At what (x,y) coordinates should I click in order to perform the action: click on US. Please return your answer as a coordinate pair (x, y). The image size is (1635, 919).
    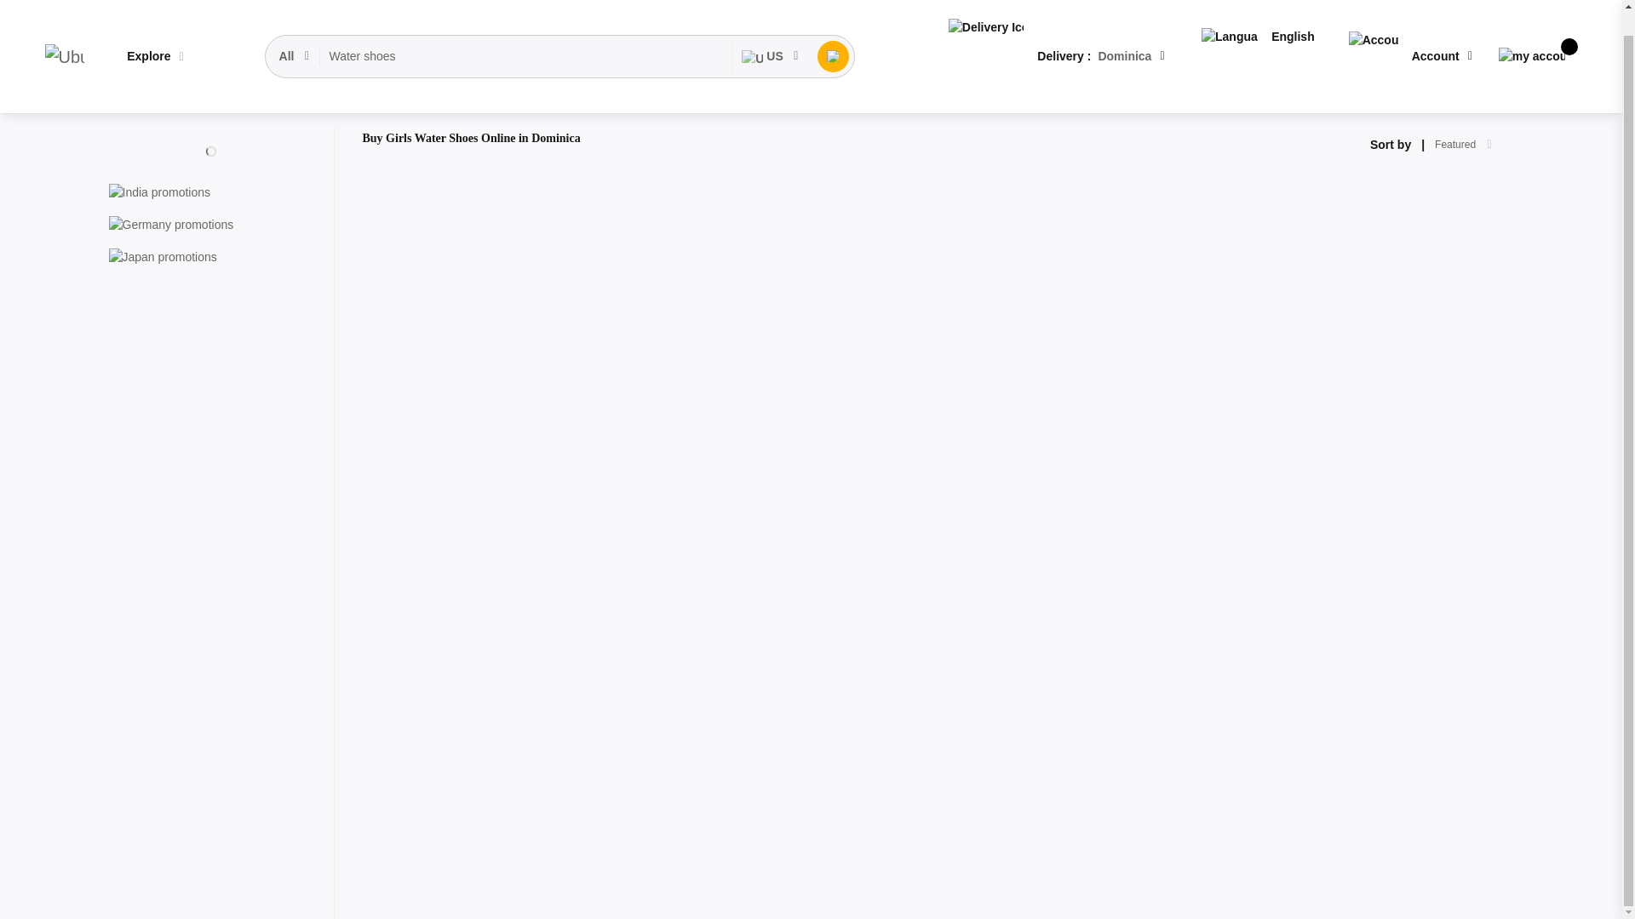
    Looking at the image, I should click on (817, 31).